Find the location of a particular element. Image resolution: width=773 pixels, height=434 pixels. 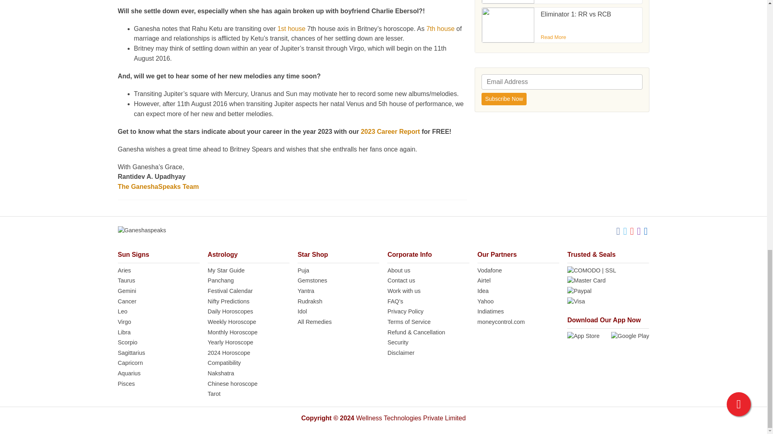

Cancer is located at coordinates (158, 301).